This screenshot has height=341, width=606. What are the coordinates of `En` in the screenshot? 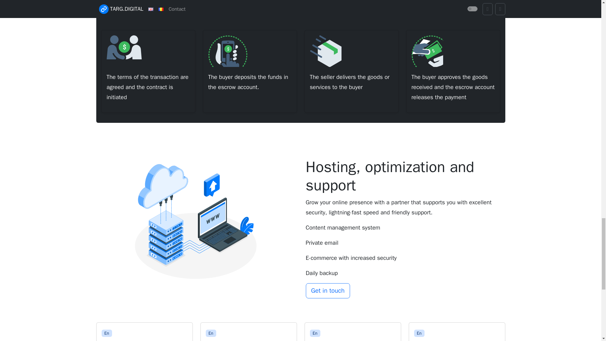 It's located at (107, 333).